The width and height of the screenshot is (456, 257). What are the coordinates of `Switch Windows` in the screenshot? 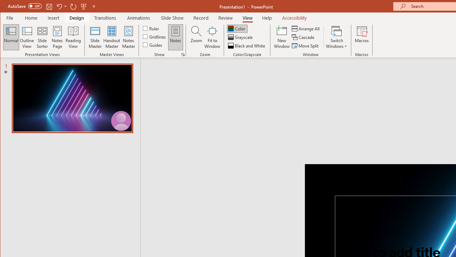 It's located at (336, 37).